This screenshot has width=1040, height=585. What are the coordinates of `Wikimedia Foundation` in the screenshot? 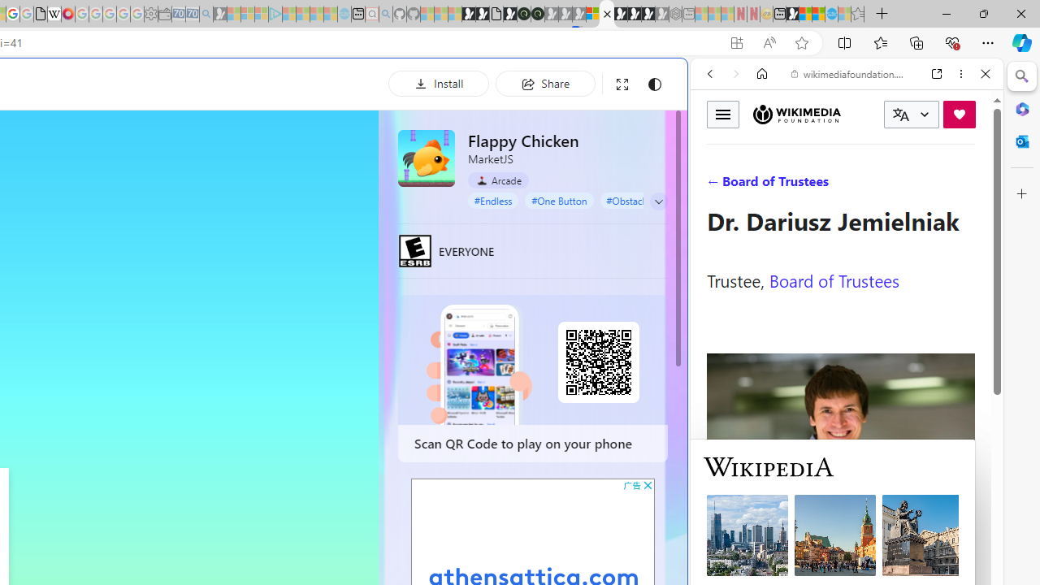 It's located at (796, 114).